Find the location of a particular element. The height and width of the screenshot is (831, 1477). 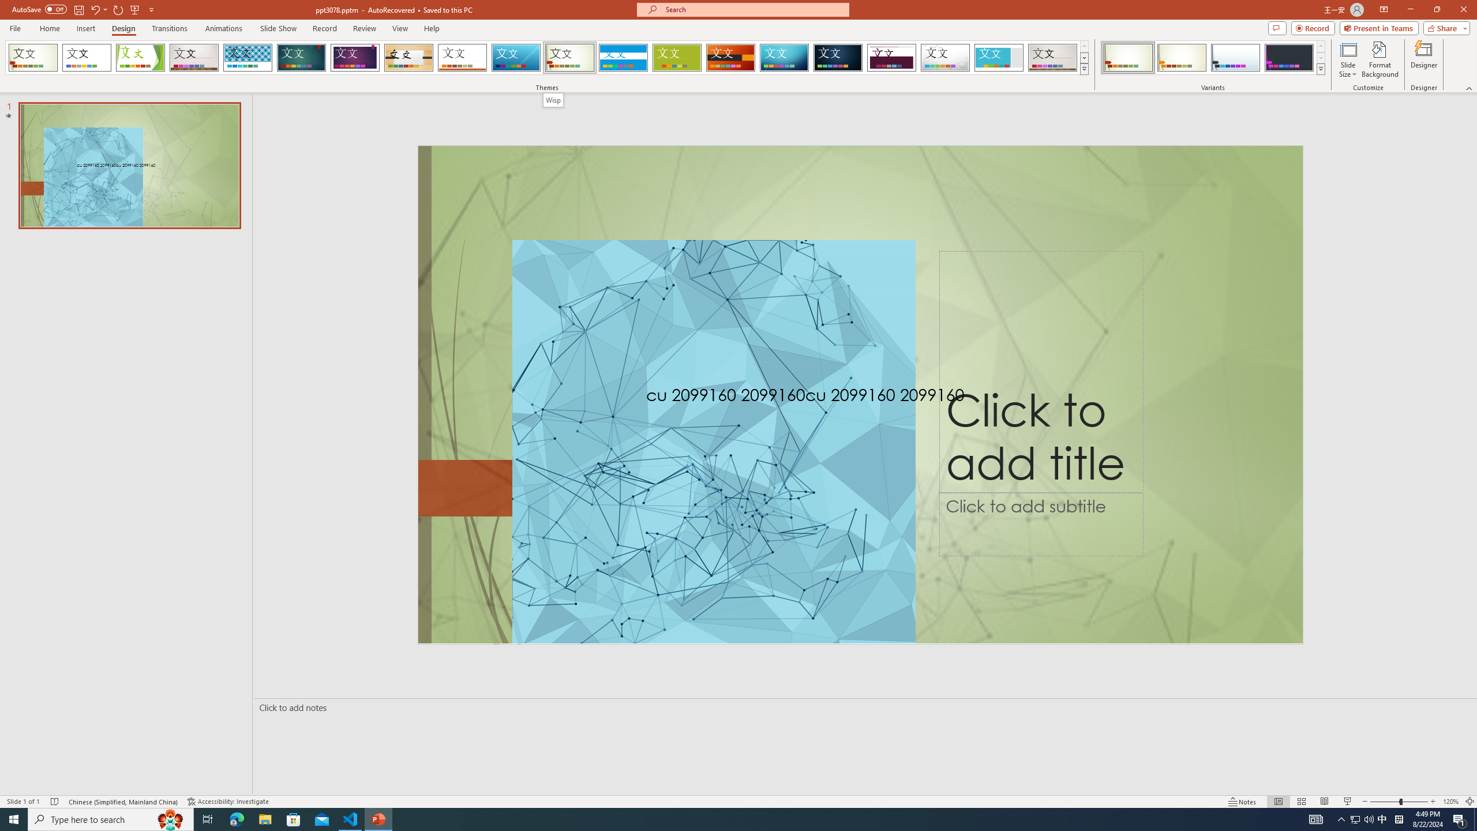

Wisp Variant 3 is located at coordinates (1235, 58).